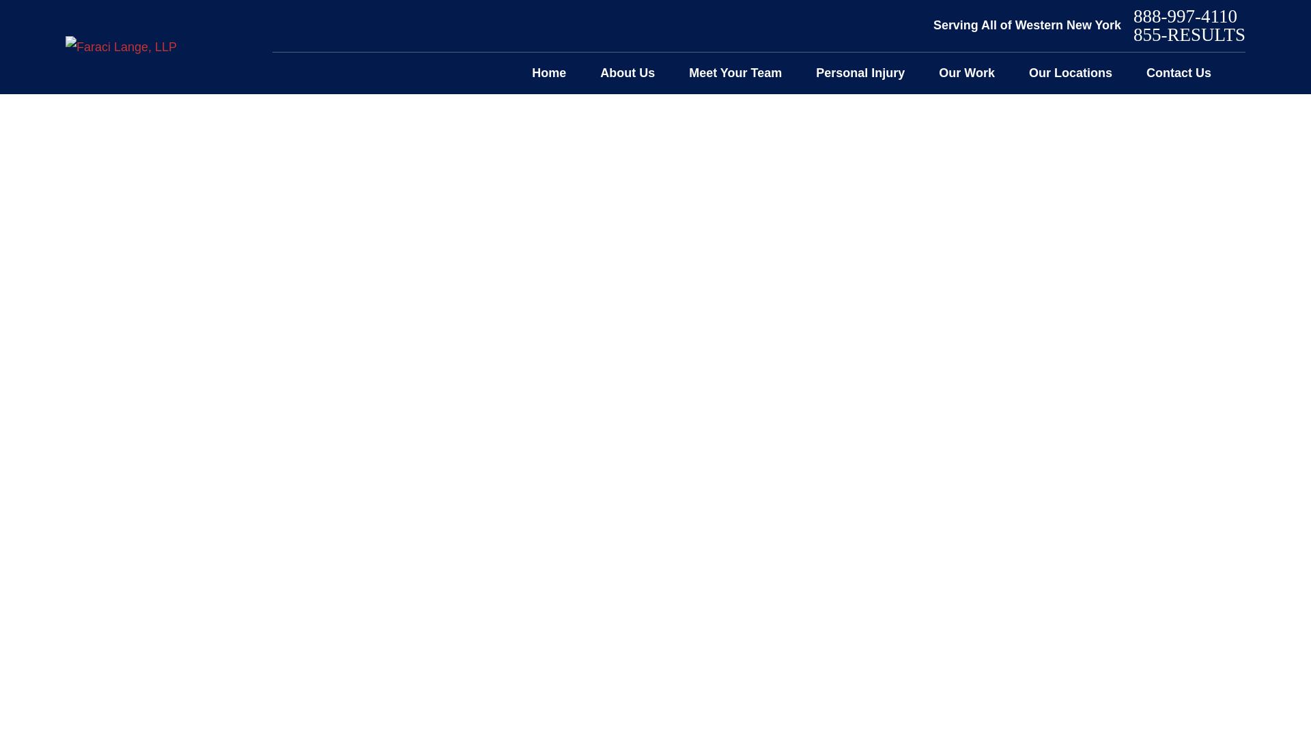 This screenshot has width=1311, height=737. What do you see at coordinates (627, 73) in the screenshot?
I see `About Us` at bounding box center [627, 73].